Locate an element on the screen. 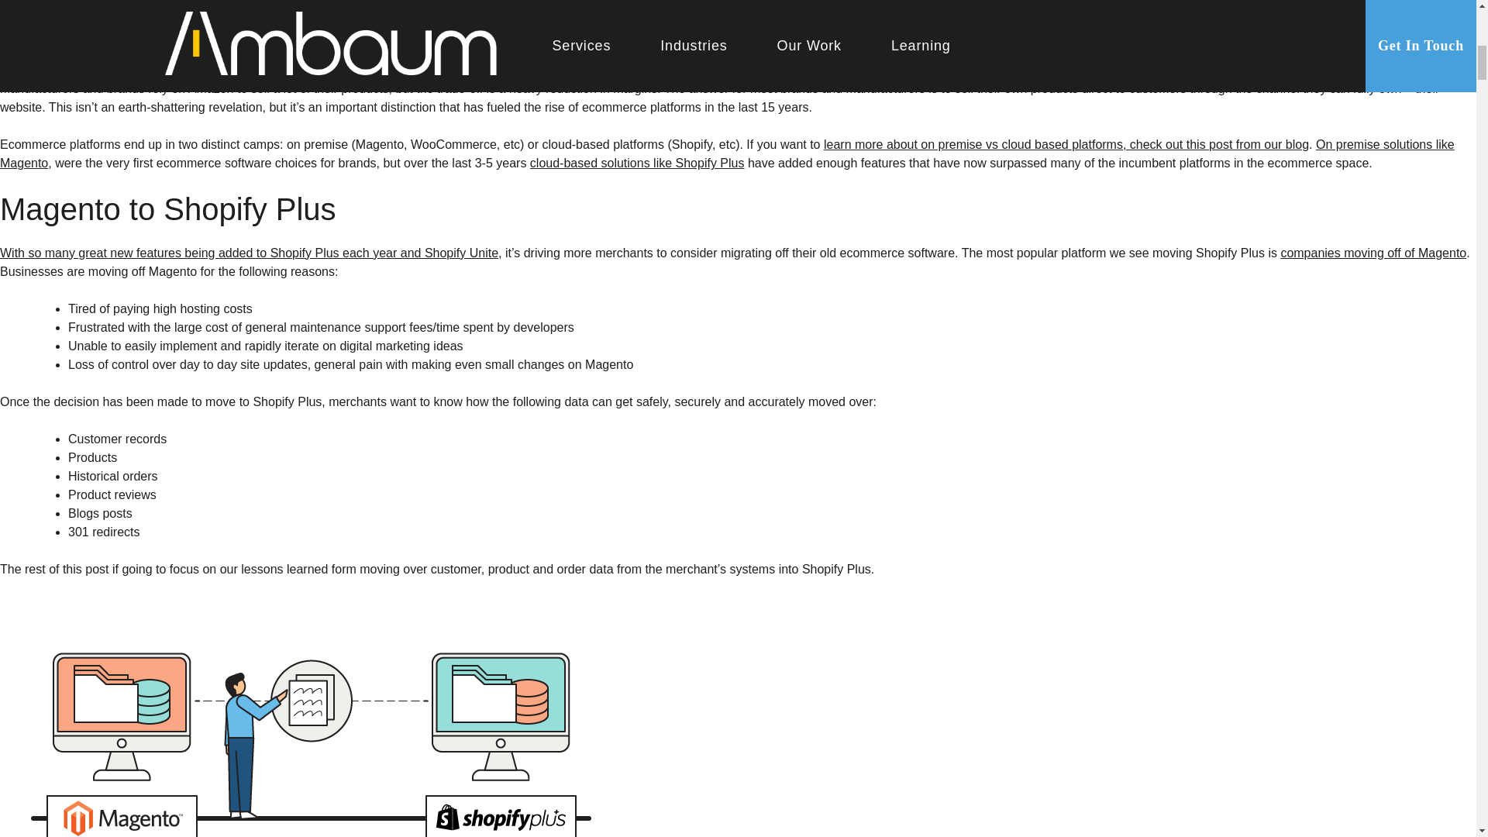  companies moving off of Magento is located at coordinates (1373, 253).